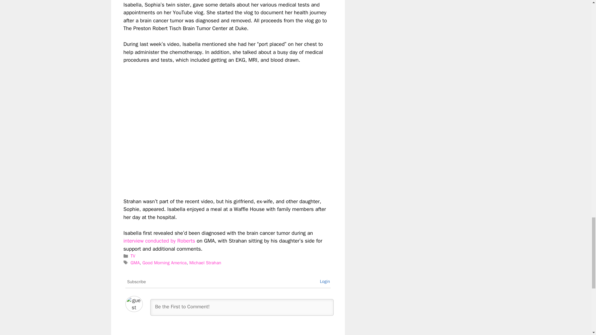 The height and width of the screenshot is (335, 596). Describe the element at coordinates (164, 263) in the screenshot. I see `Good Morning America` at that location.